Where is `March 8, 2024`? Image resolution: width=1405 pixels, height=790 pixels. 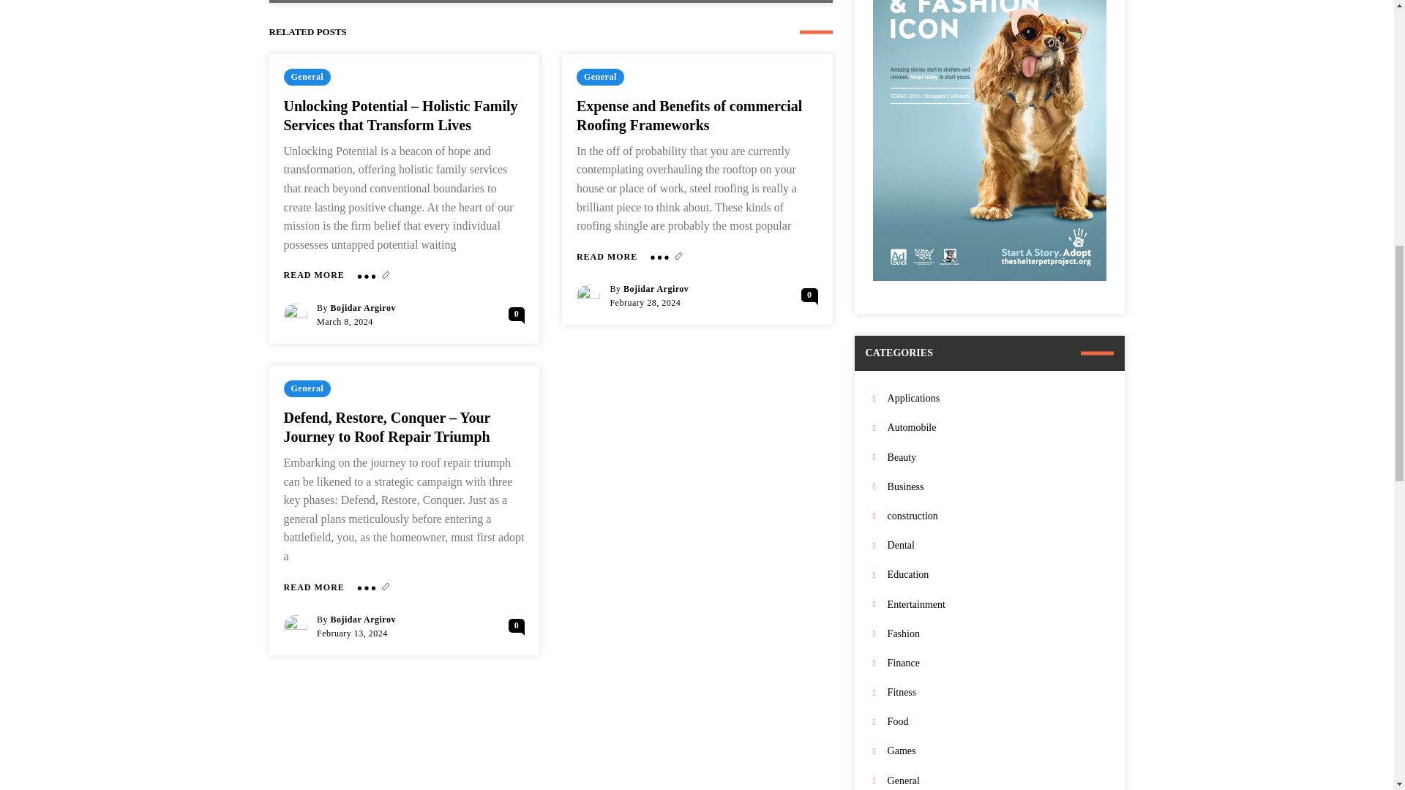
March 8, 2024 is located at coordinates (345, 322).